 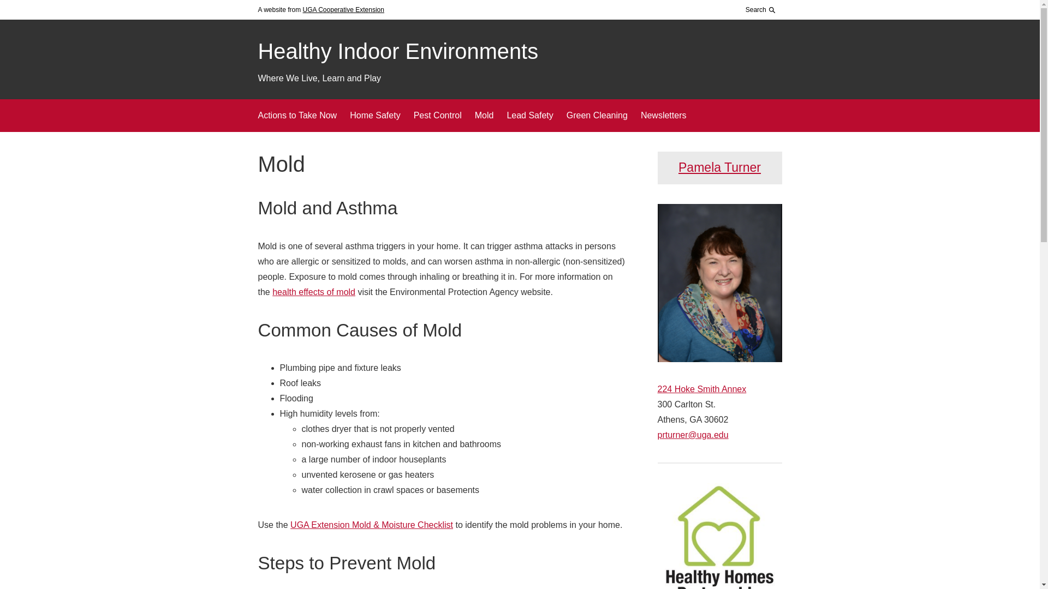 What do you see at coordinates (758, 37) in the screenshot?
I see `Search` at bounding box center [758, 37].